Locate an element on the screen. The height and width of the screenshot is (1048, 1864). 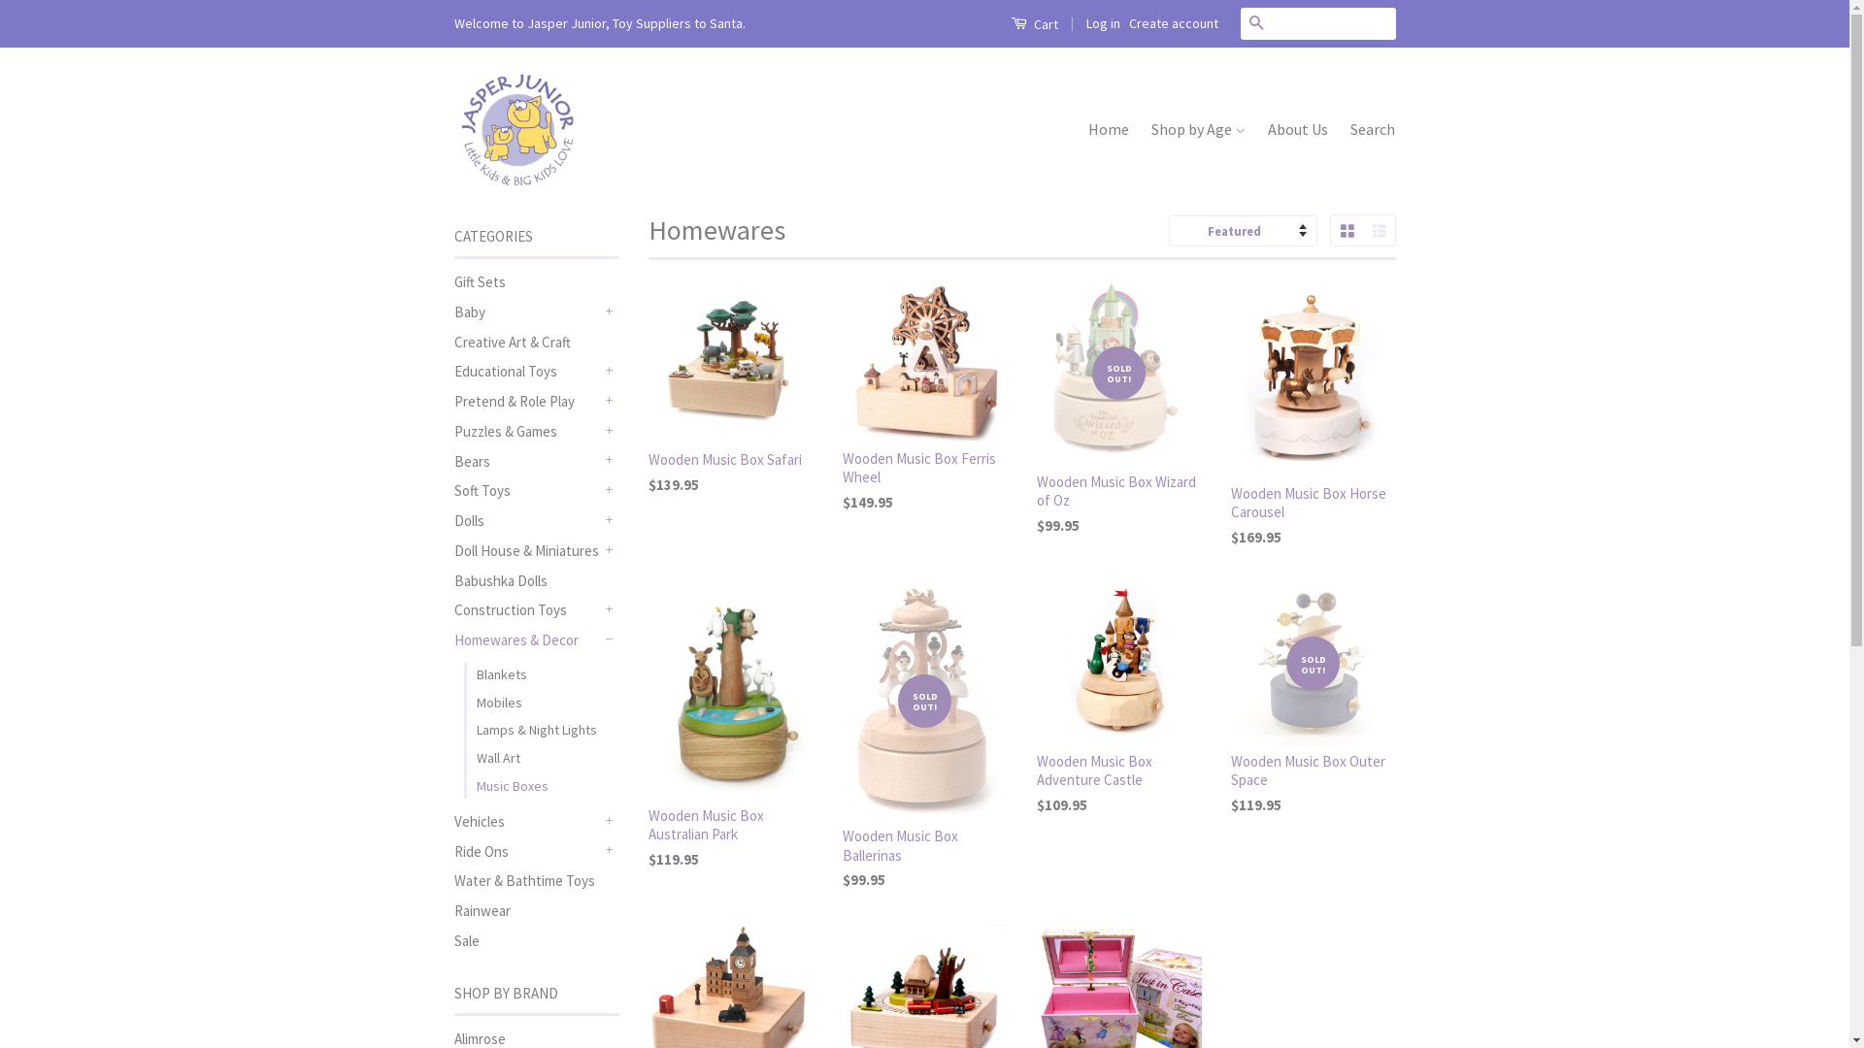
SOLD OUT!
Wooden Music Box Outer Space
$119.95 is located at coordinates (1314, 715).